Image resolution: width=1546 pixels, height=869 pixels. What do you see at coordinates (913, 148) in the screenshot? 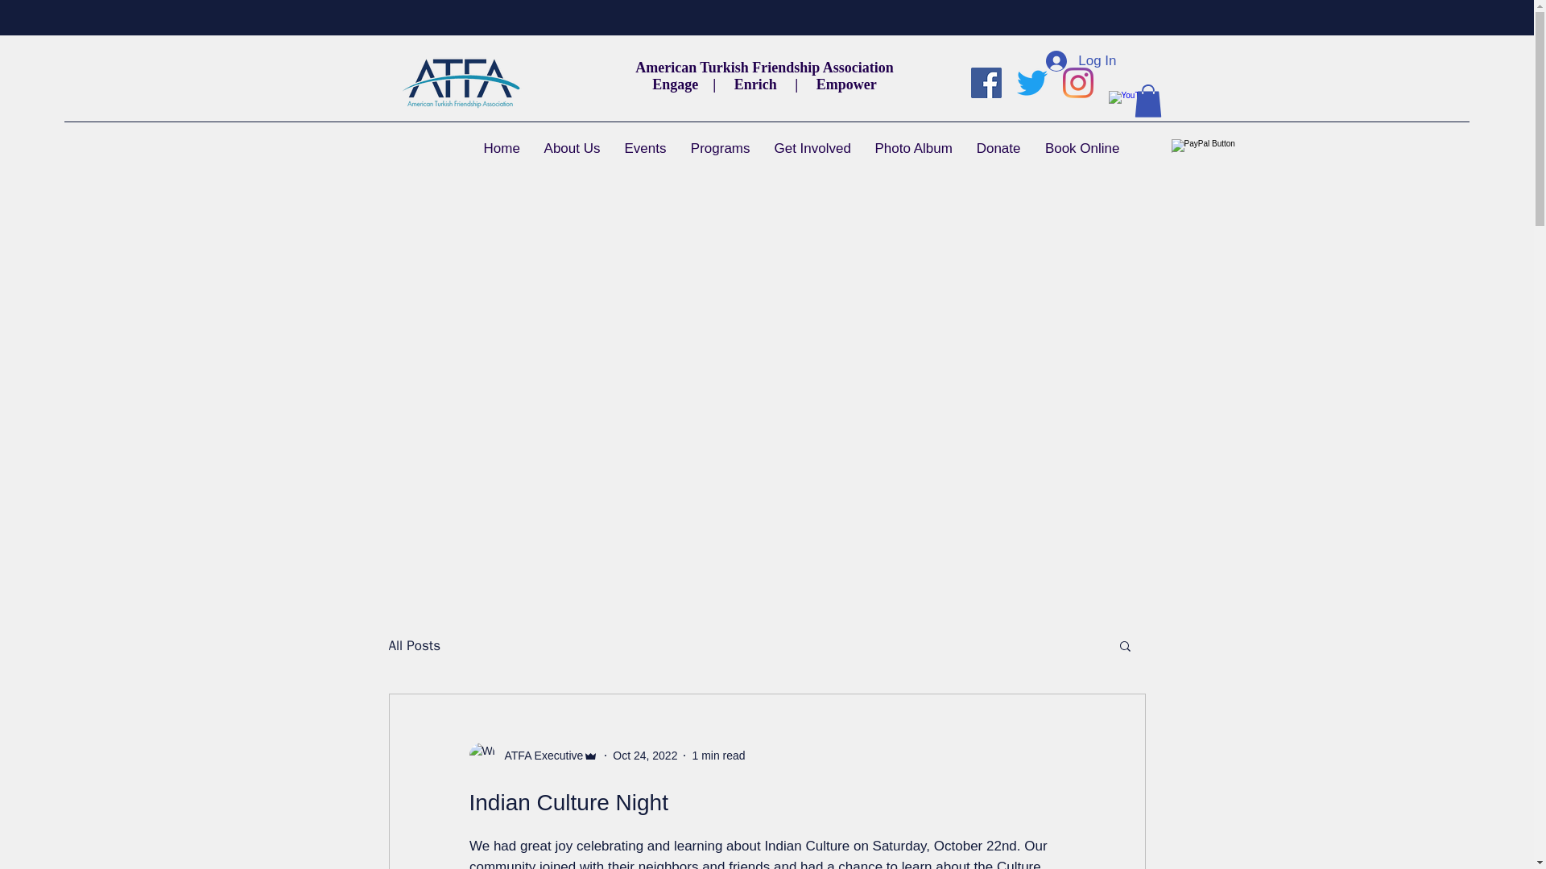
I see `Photo Album` at bounding box center [913, 148].